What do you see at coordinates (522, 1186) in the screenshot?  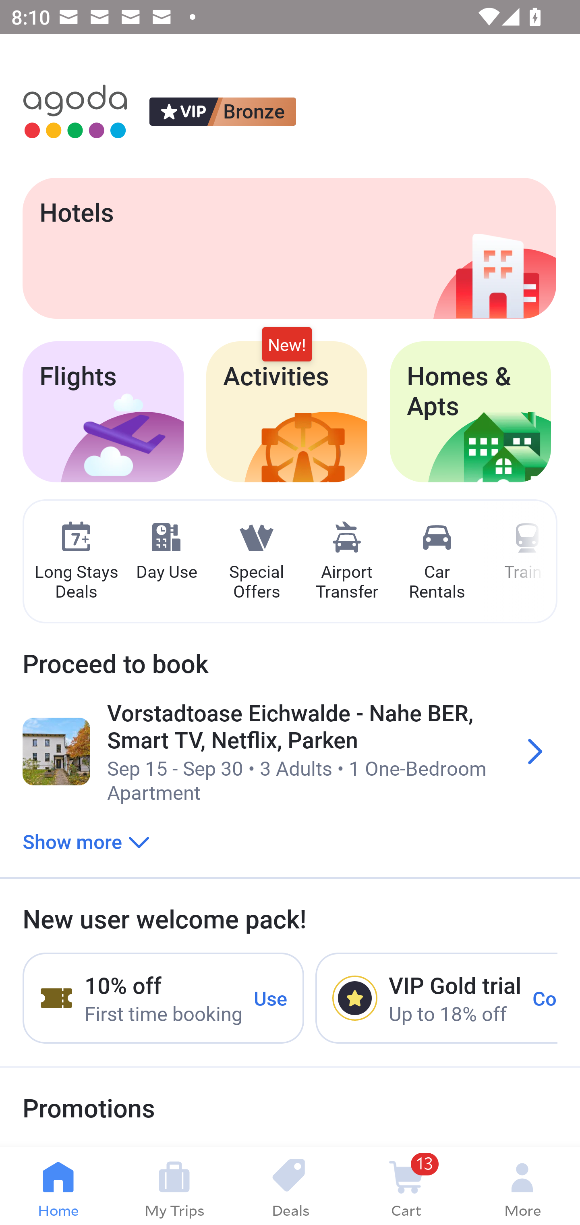 I see `More` at bounding box center [522, 1186].